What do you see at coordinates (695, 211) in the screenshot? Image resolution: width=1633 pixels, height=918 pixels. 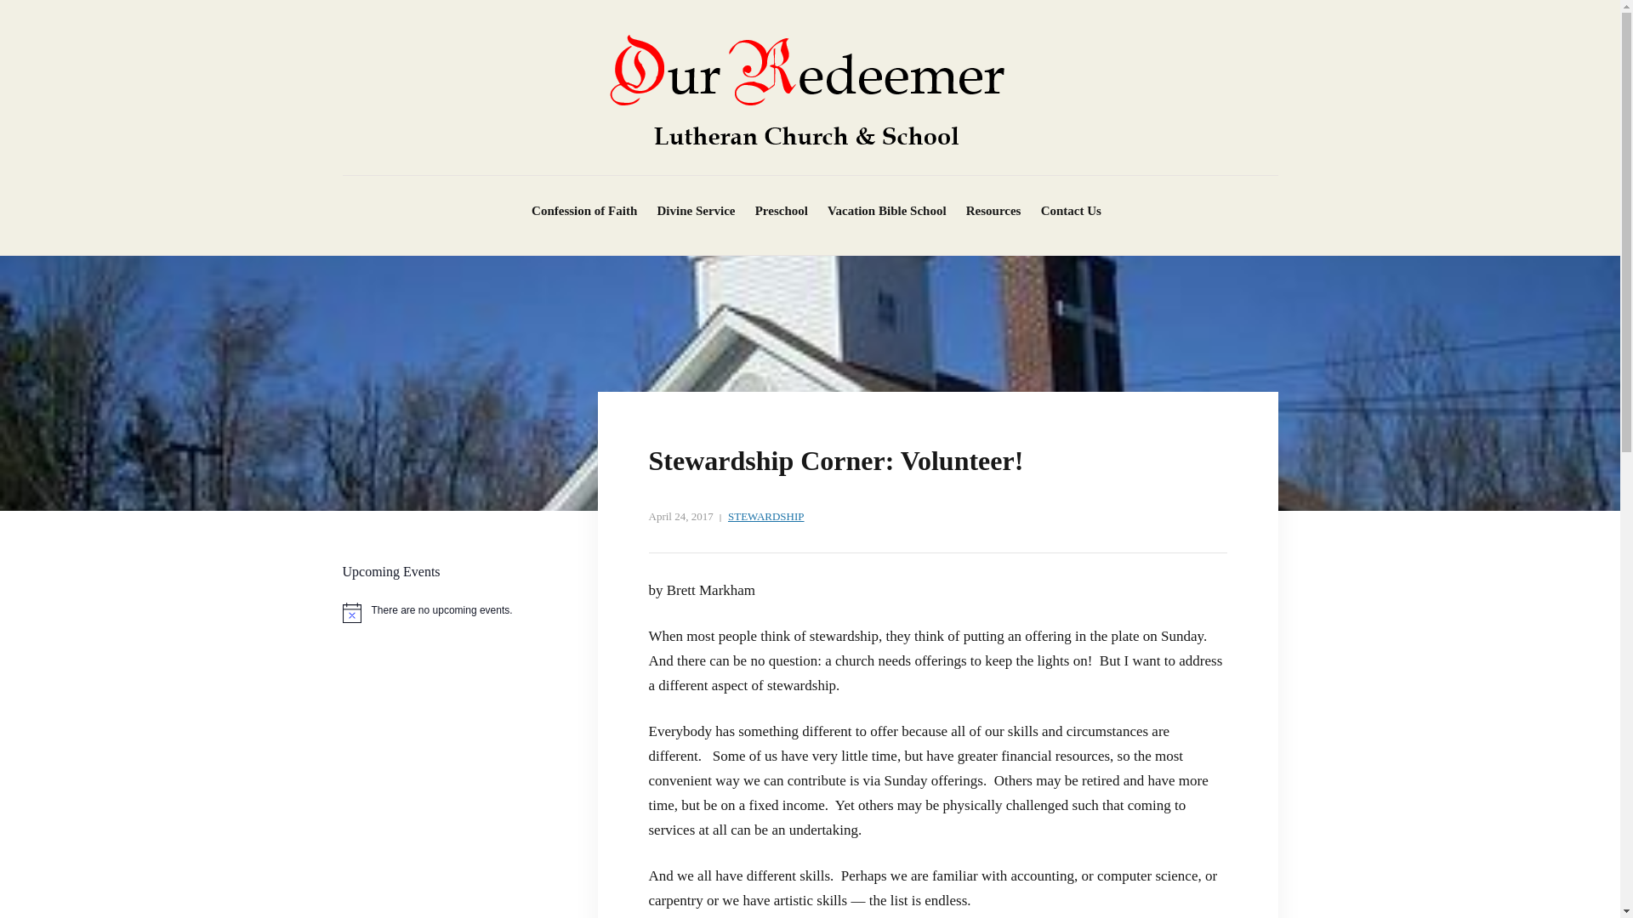 I see `Divine Service` at bounding box center [695, 211].